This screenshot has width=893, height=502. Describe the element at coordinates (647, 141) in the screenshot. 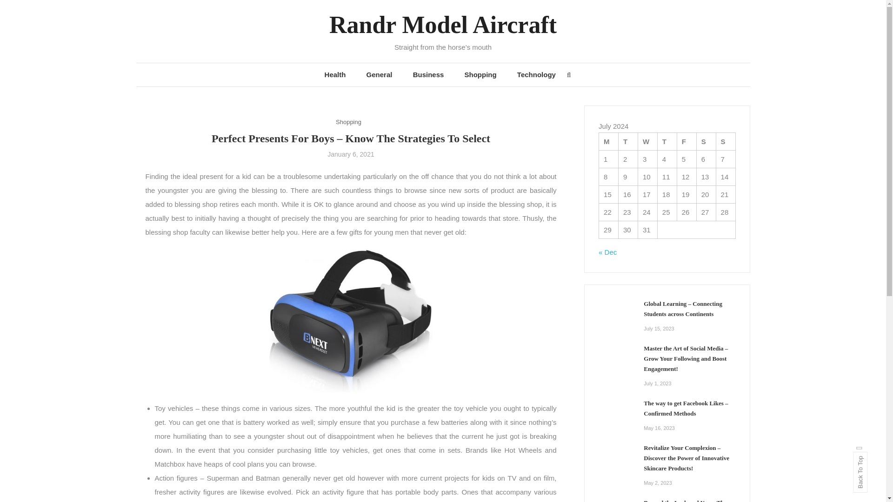

I see `Wednesday` at that location.